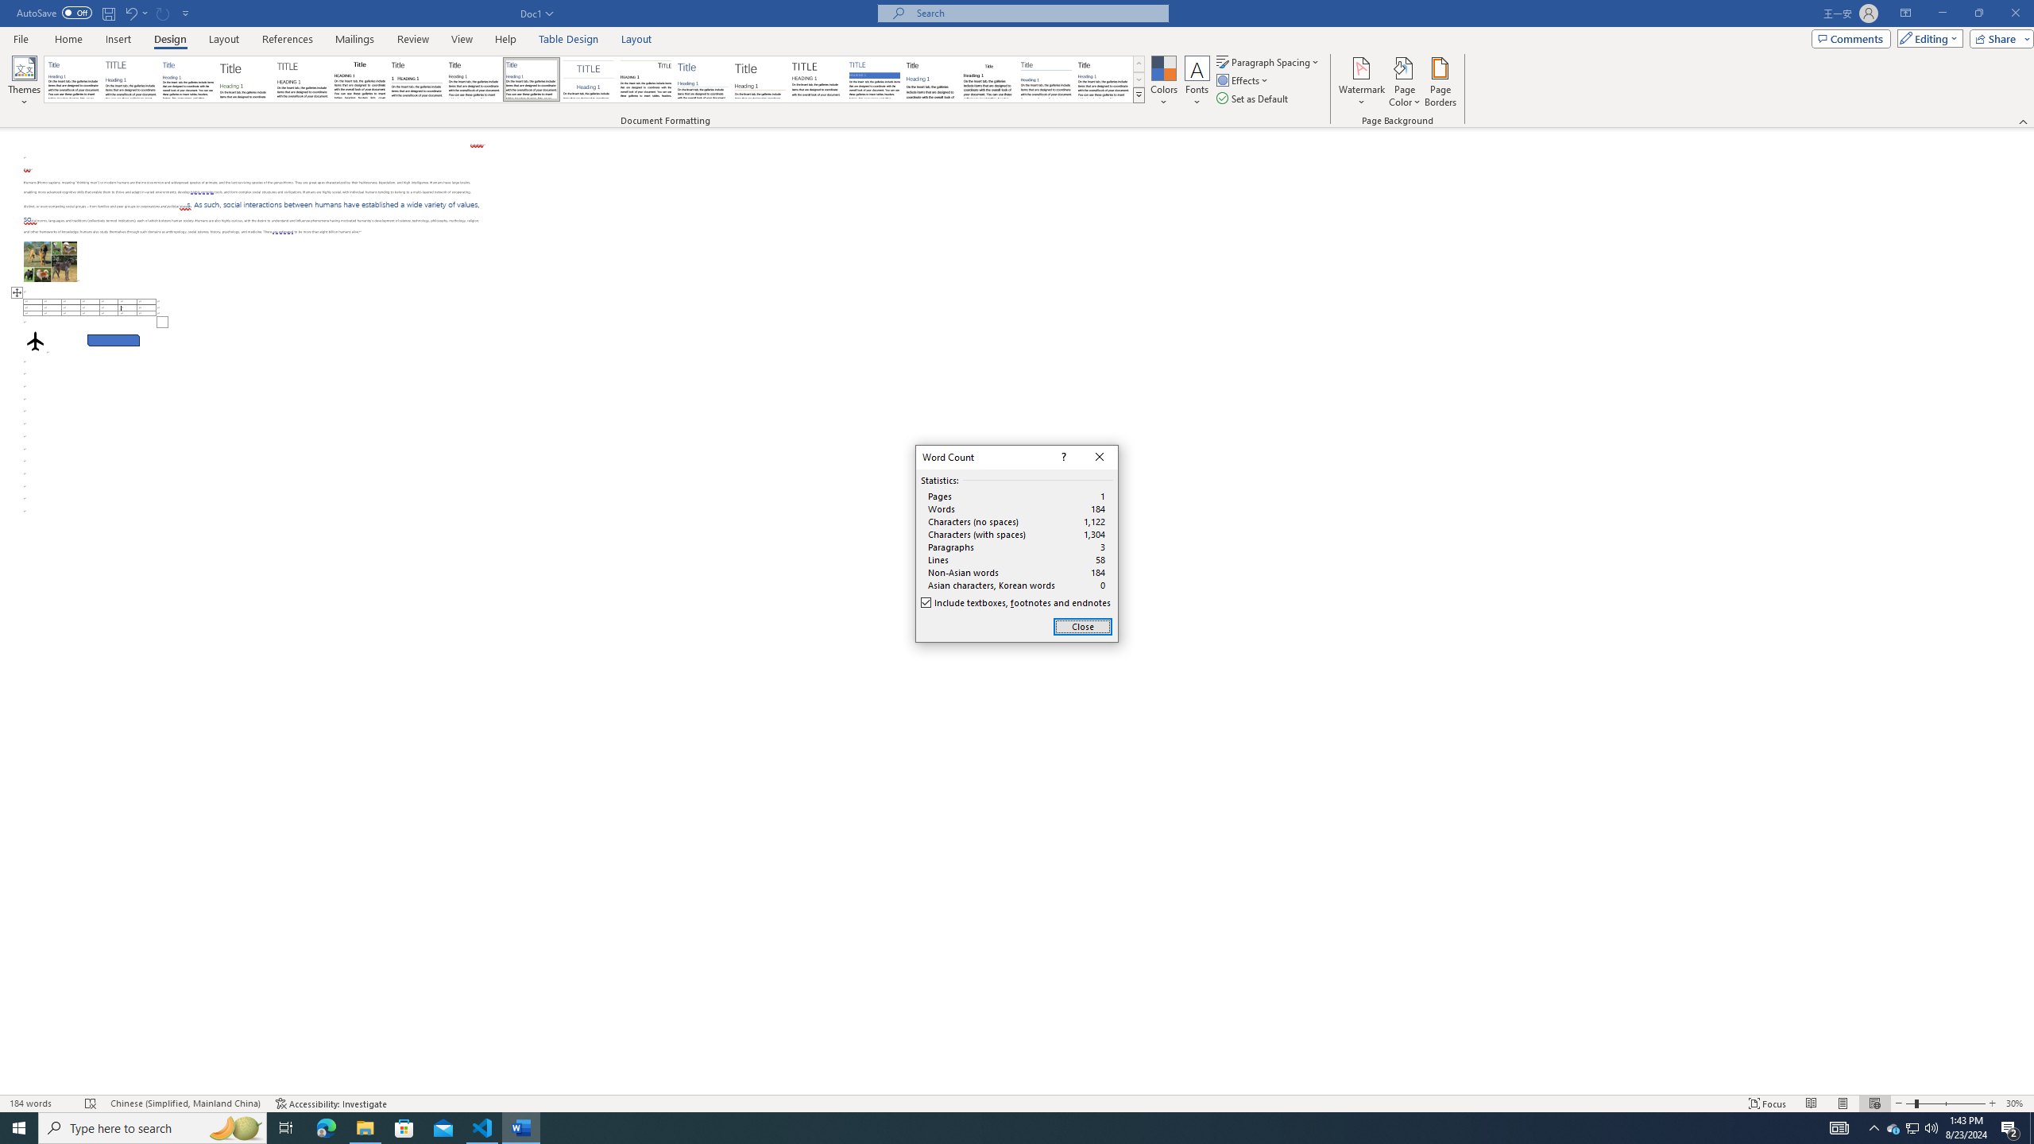  Describe the element at coordinates (105, 14) in the screenshot. I see `Quick Access Toolbar` at that location.